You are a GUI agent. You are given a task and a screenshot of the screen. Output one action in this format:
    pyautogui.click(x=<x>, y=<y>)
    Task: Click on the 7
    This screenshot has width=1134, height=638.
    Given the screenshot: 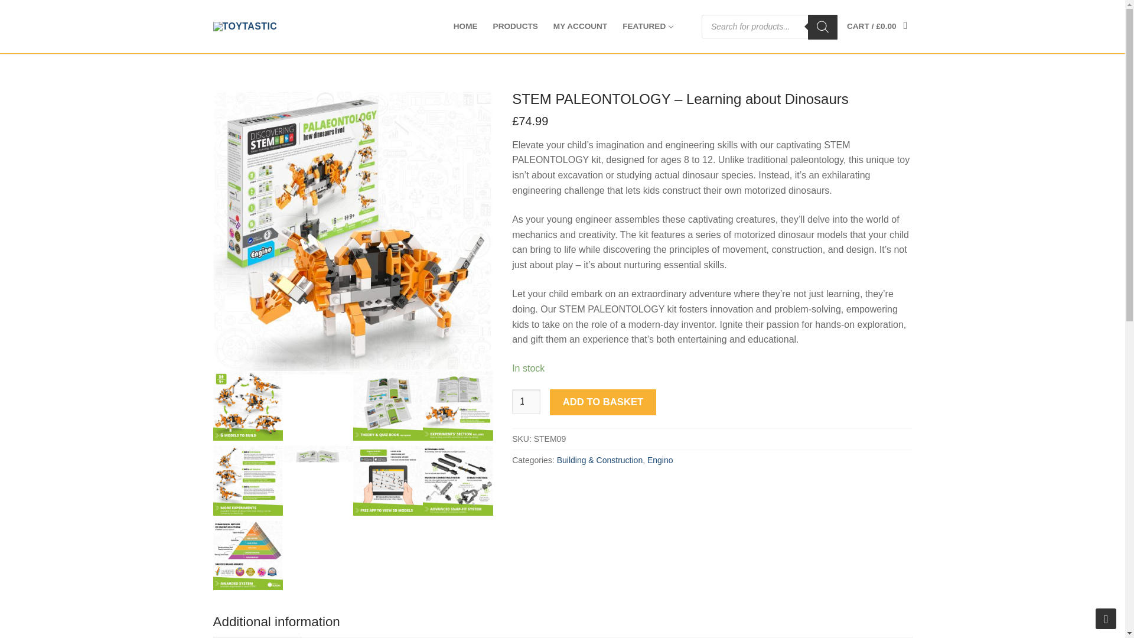 What is the action you would take?
    pyautogui.click(x=318, y=480)
    